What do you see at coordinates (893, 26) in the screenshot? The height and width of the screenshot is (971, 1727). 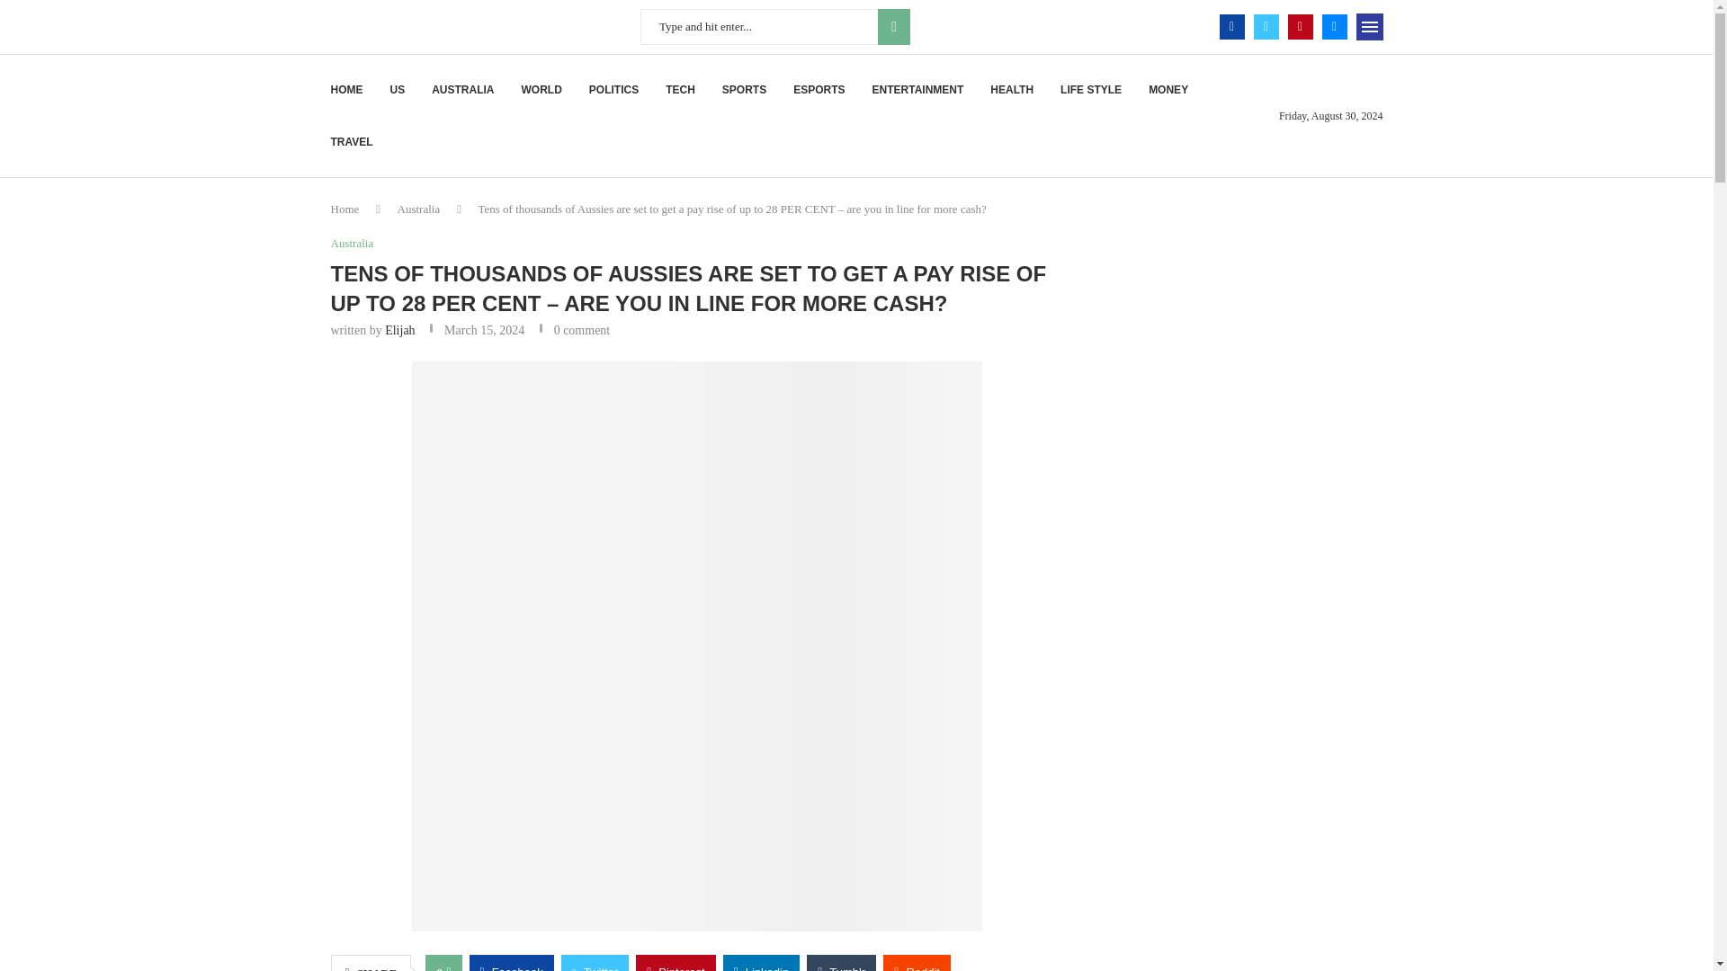 I see `SEARCH` at bounding box center [893, 26].